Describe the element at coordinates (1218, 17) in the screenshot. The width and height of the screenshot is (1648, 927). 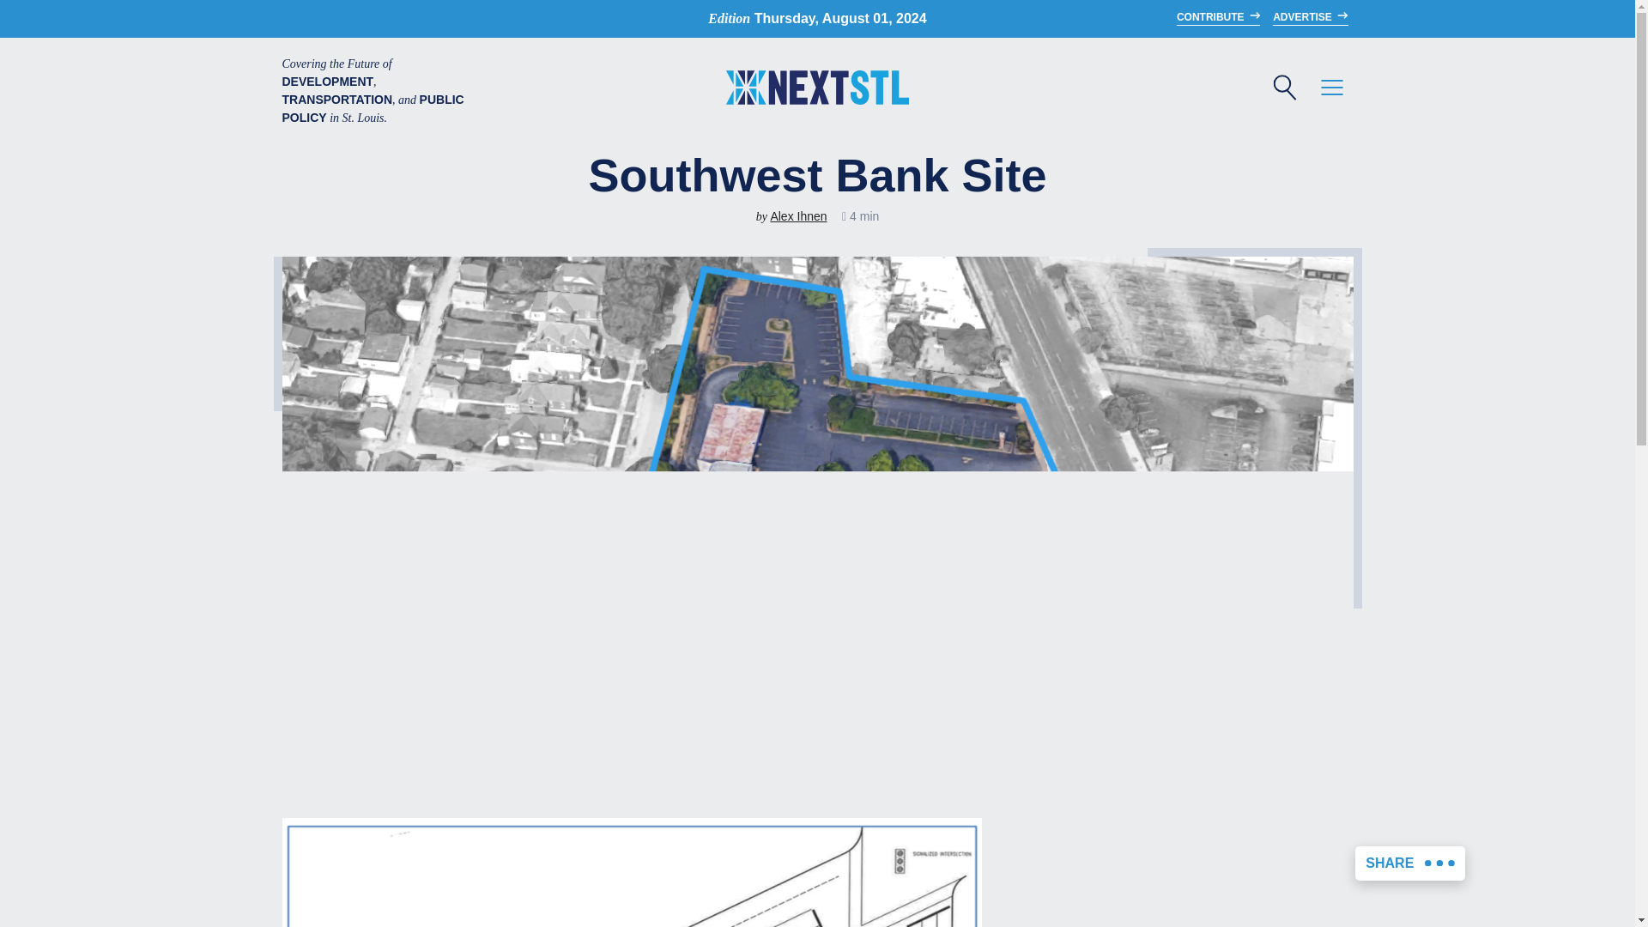
I see `CONTRIBUTE` at that location.